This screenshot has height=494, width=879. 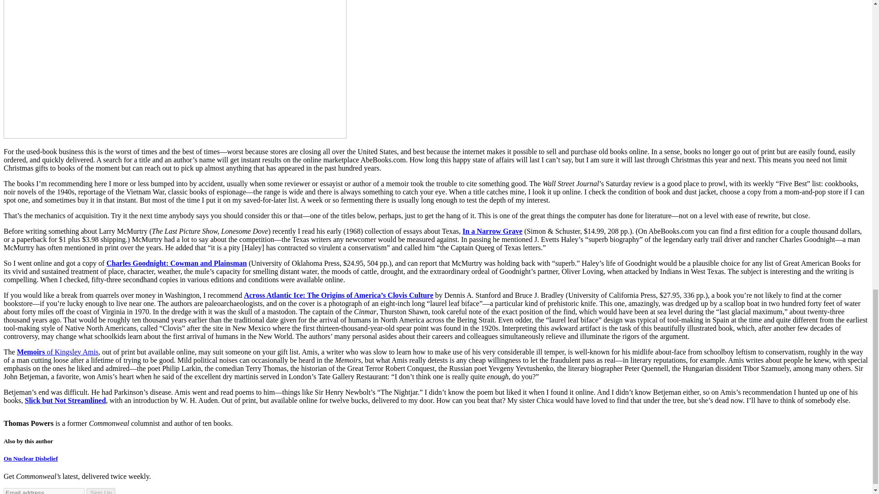 What do you see at coordinates (492, 231) in the screenshot?
I see `In a Narrow Grave` at bounding box center [492, 231].